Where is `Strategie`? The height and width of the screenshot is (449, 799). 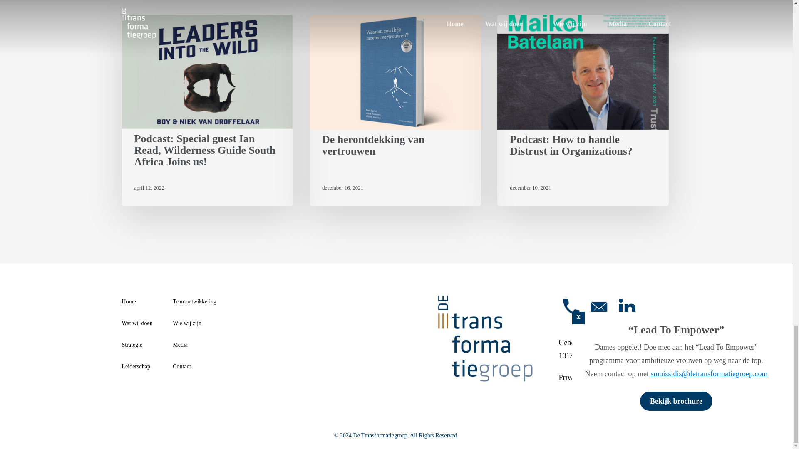
Strategie is located at coordinates (132, 345).